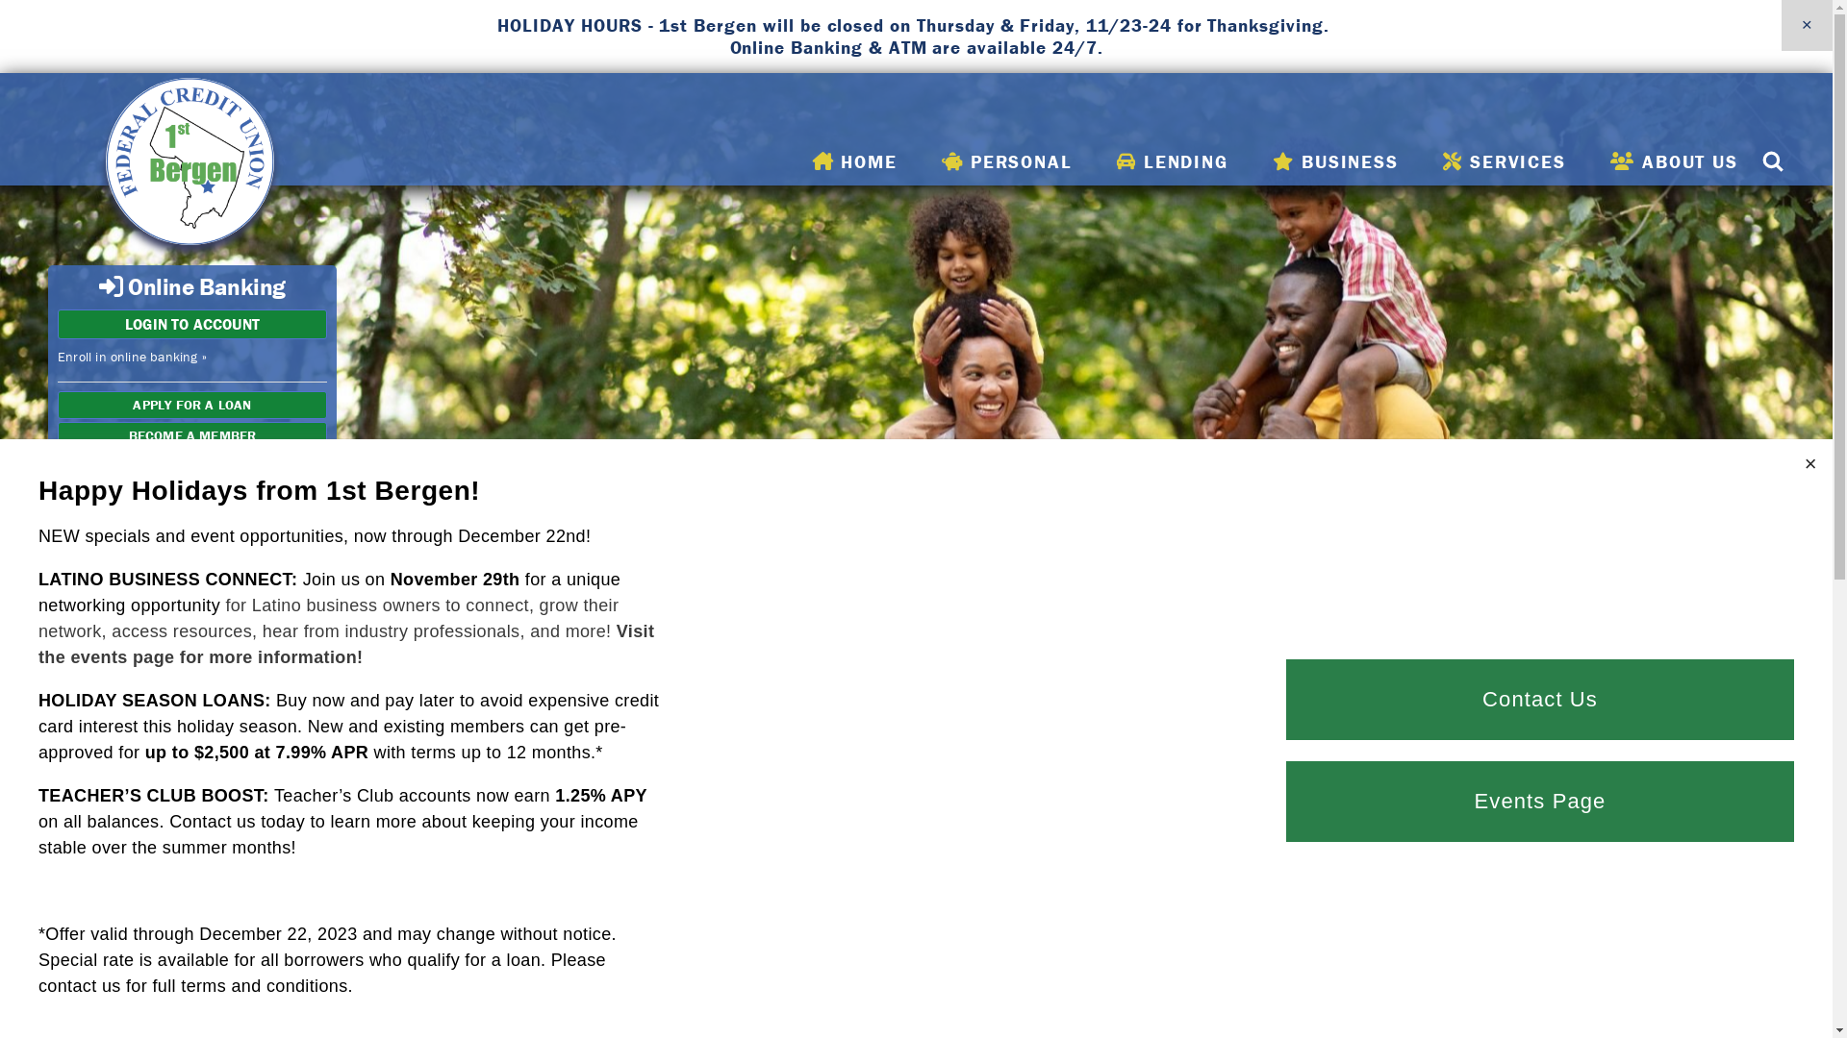 This screenshot has width=1847, height=1038. Describe the element at coordinates (916, 934) in the screenshot. I see `JOIN US TODAY!` at that location.